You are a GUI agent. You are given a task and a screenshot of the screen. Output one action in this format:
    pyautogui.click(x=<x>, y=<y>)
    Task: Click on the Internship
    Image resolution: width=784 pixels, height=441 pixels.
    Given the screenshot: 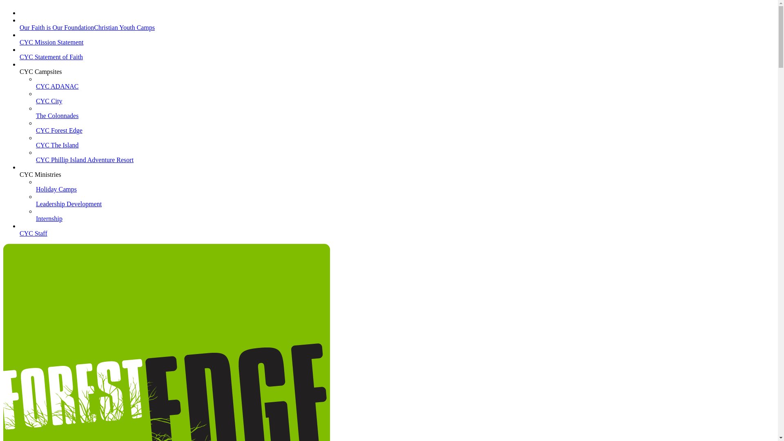 What is the action you would take?
    pyautogui.click(x=49, y=222)
    